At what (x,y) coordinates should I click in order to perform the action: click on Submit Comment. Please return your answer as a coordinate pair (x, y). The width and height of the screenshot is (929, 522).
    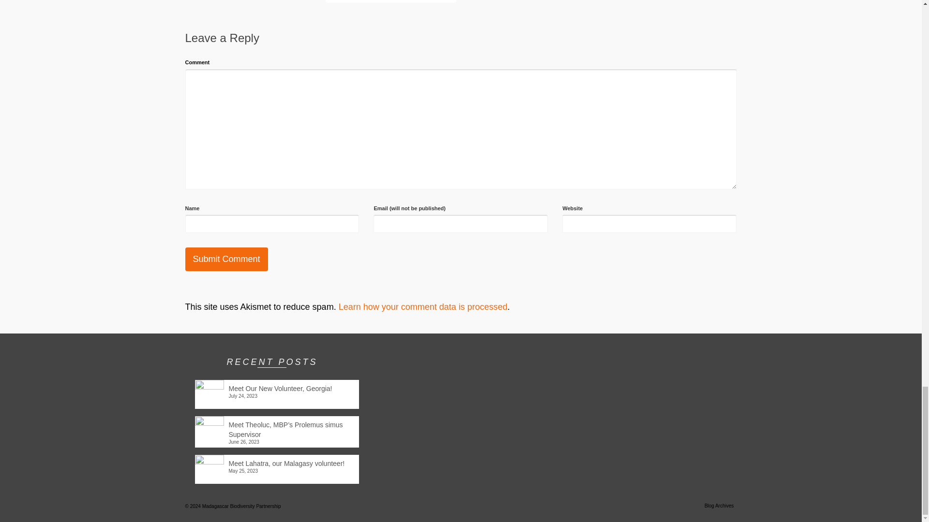
    Looking at the image, I should click on (226, 259).